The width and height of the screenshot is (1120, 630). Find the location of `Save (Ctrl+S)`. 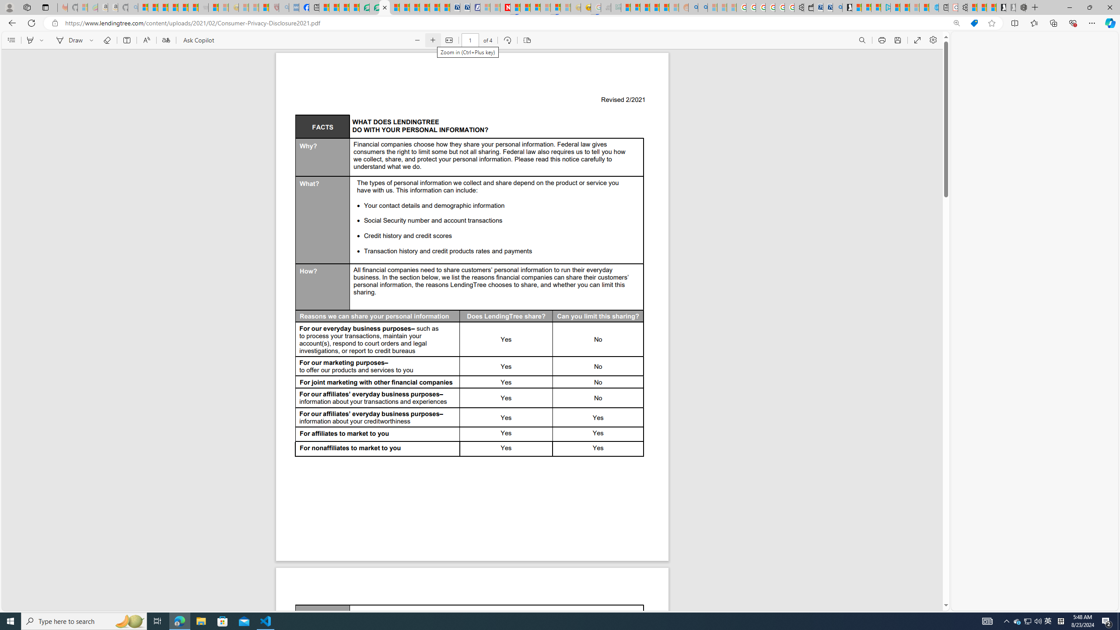

Save (Ctrl+S) is located at coordinates (898, 40).